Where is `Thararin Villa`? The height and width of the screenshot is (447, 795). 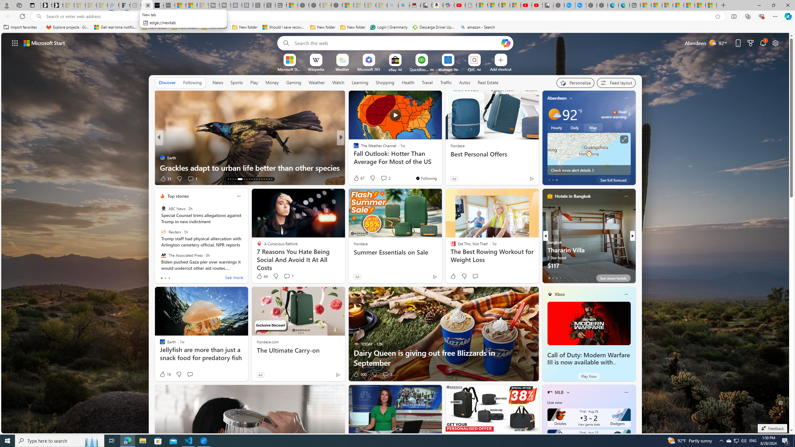
Thararin Villa is located at coordinates (589, 238).